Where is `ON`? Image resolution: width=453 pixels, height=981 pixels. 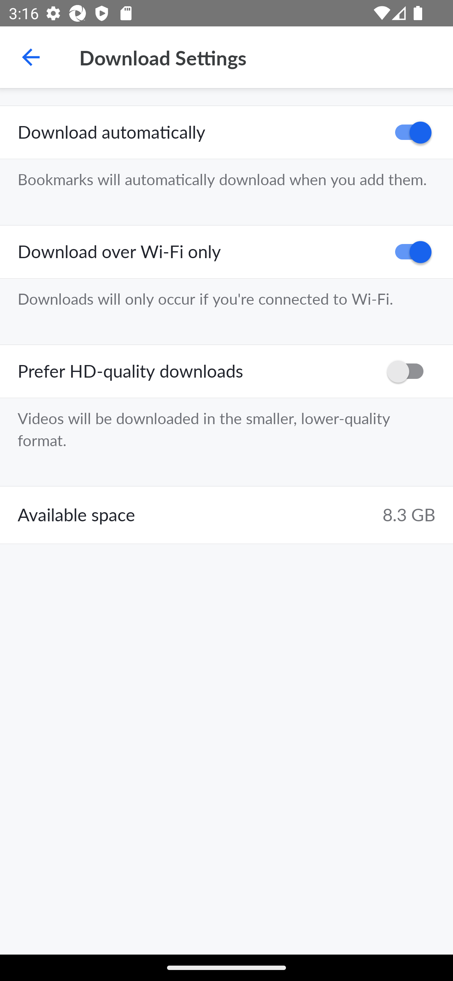 ON is located at coordinates (409, 132).